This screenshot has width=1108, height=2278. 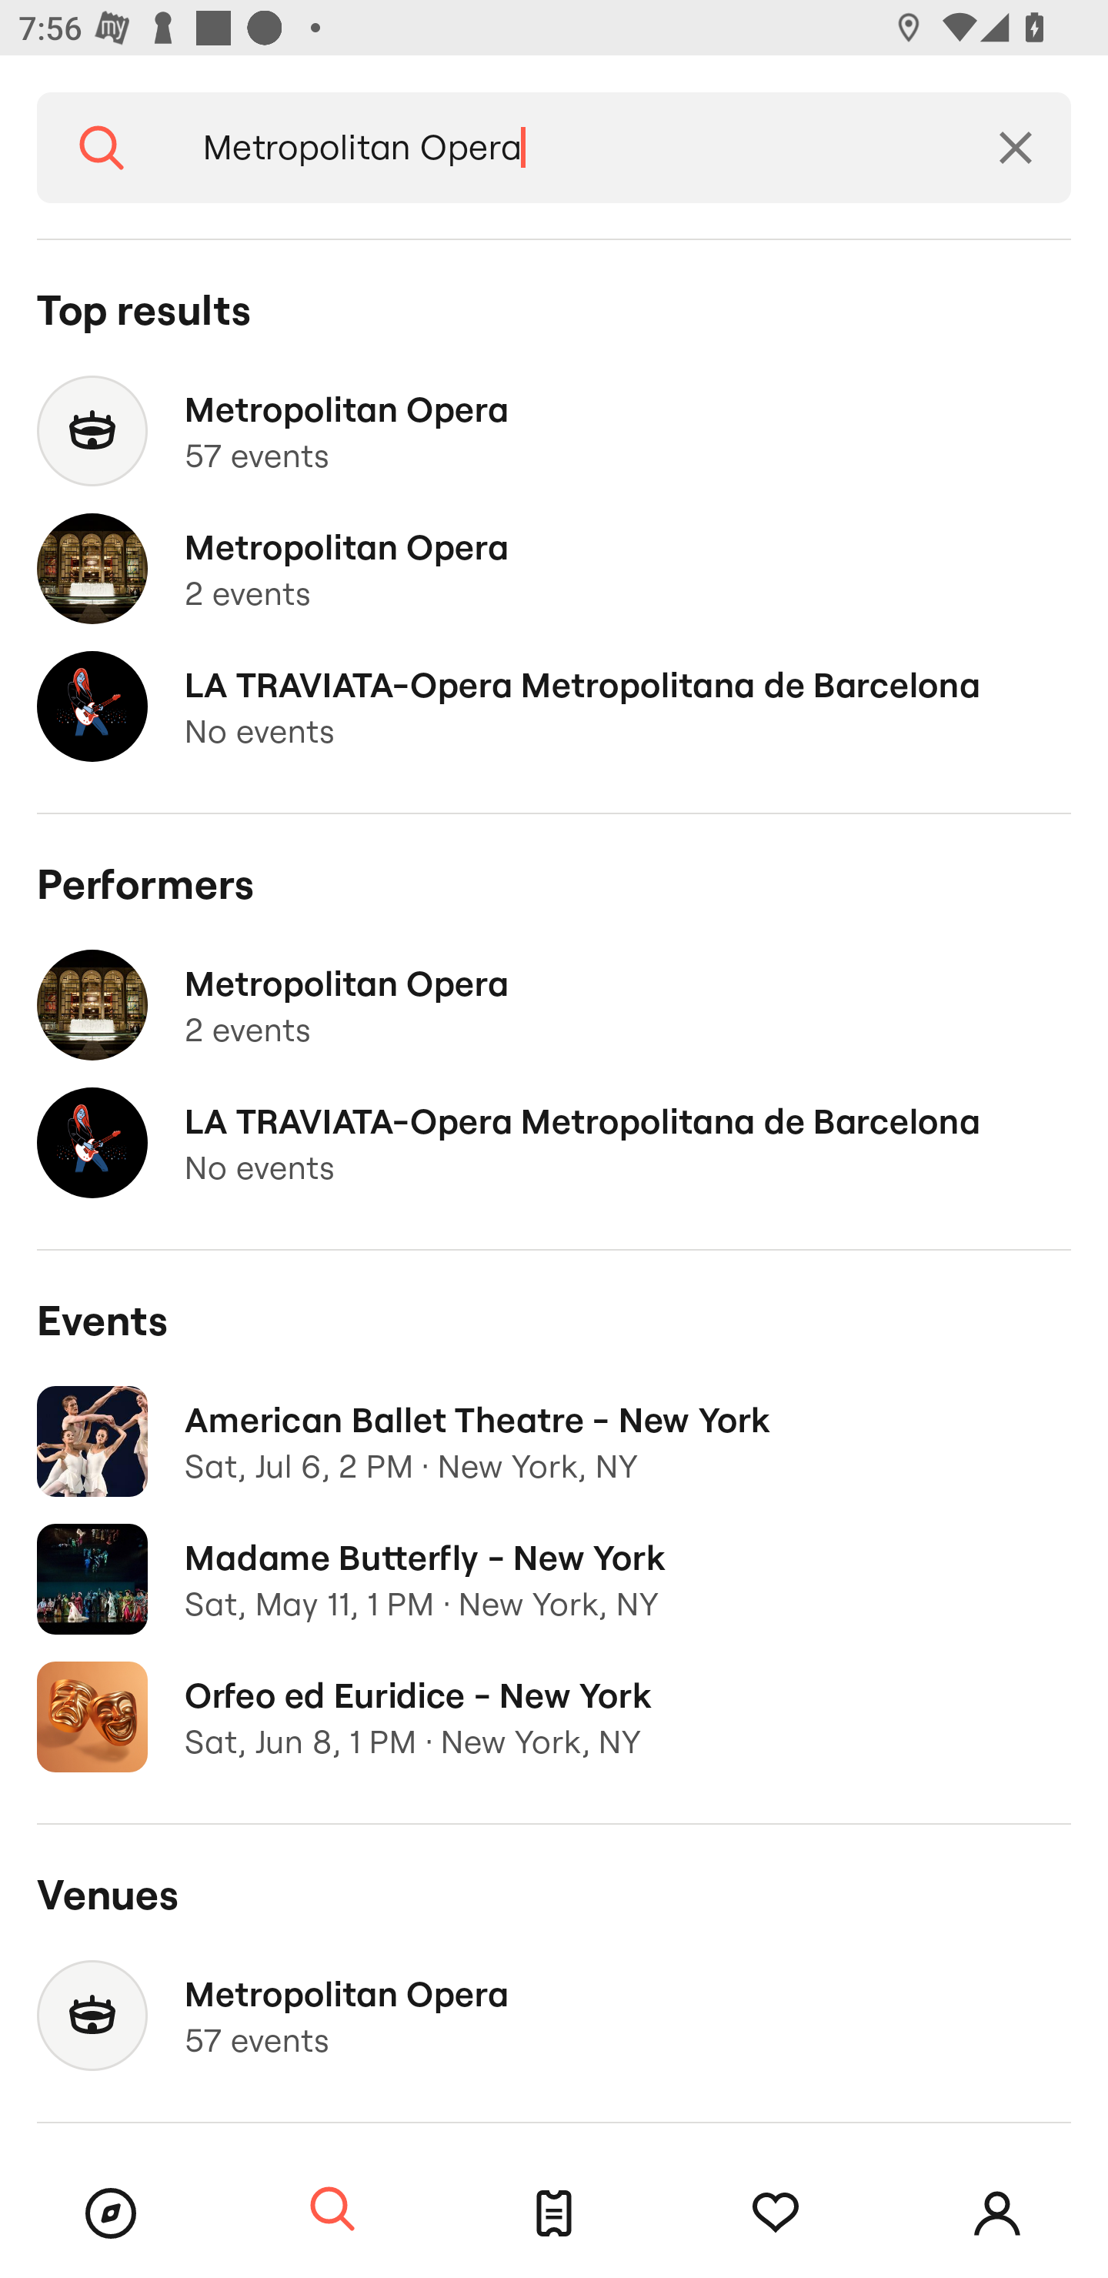 I want to click on Browse, so click(x=111, y=2213).